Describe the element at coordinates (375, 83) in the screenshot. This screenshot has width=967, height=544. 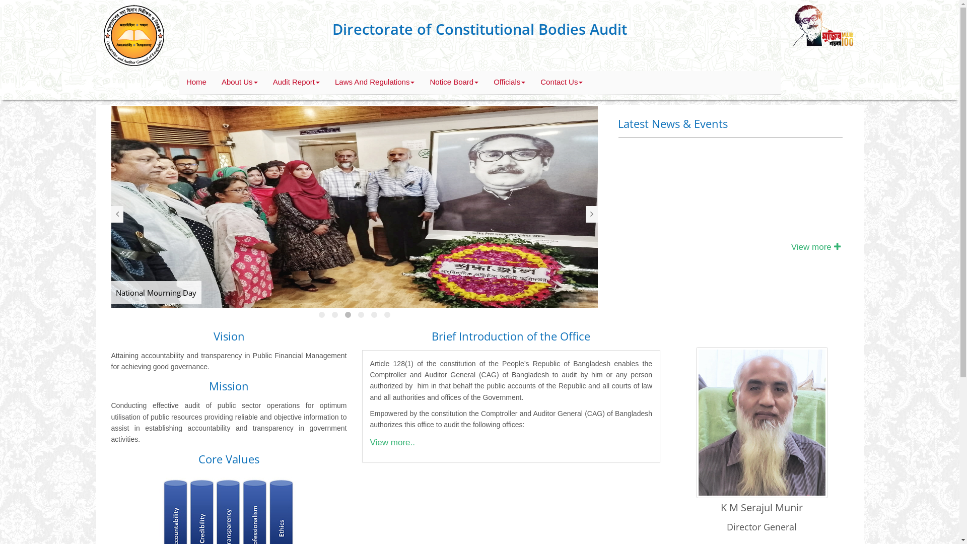
I see `Laws And Regulations` at that location.